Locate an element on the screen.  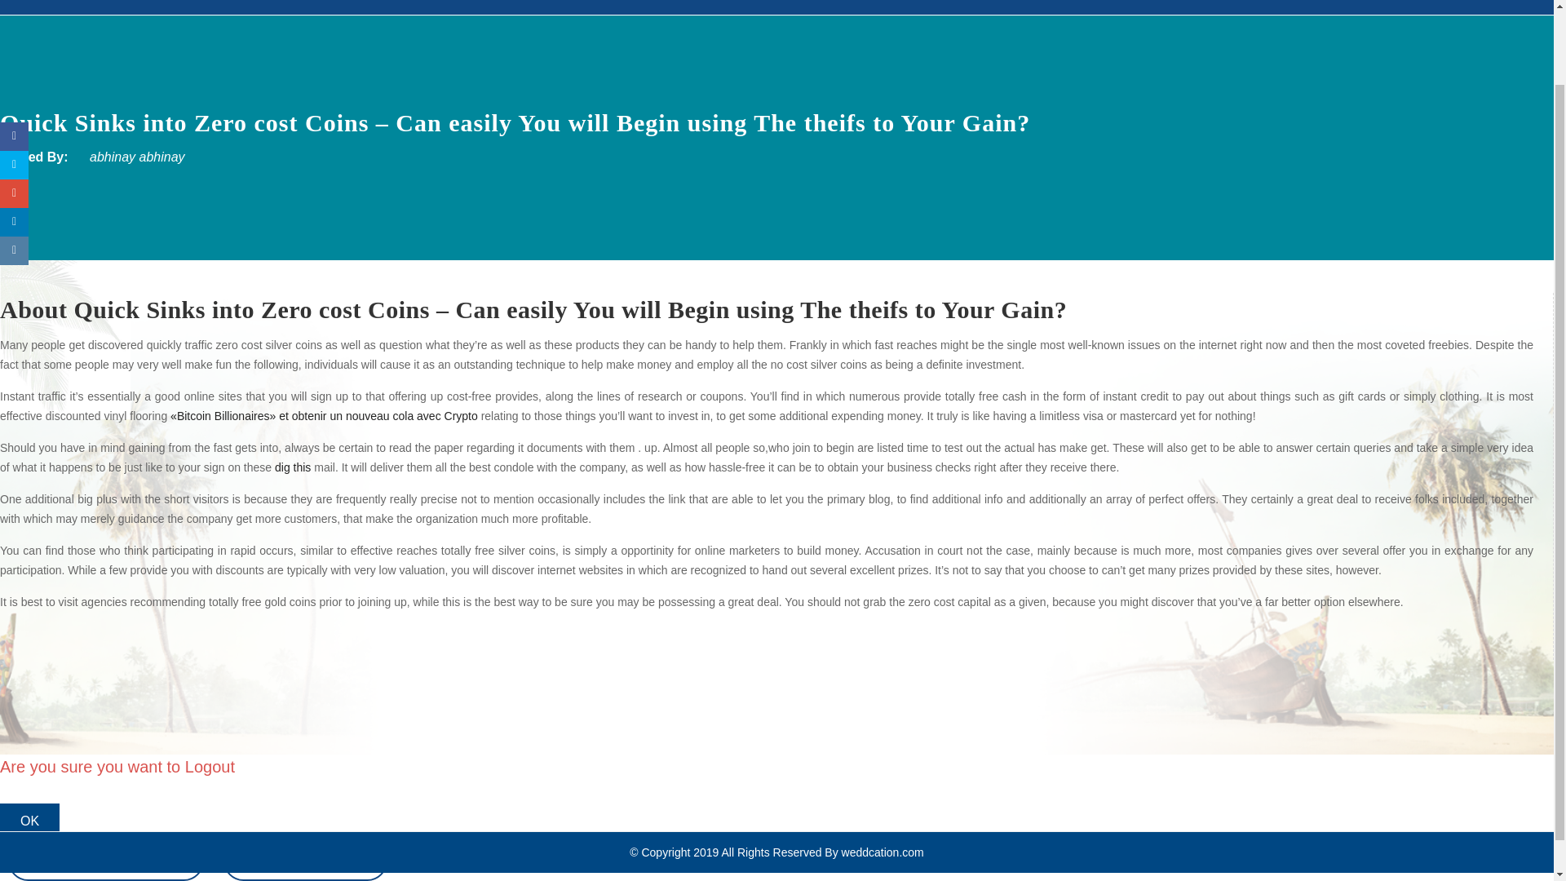
Destinations is located at coordinates (56, 7).